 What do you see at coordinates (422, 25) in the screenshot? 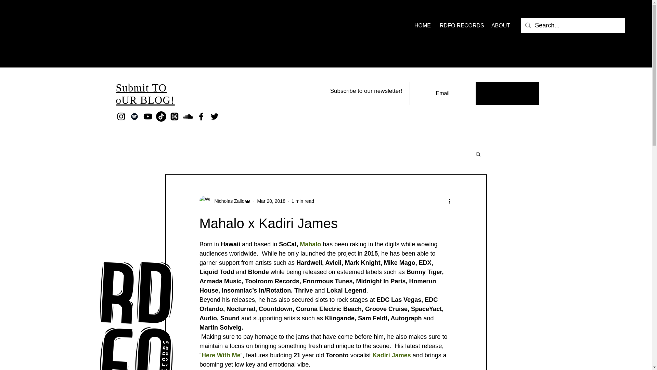
I see `HOME` at bounding box center [422, 25].